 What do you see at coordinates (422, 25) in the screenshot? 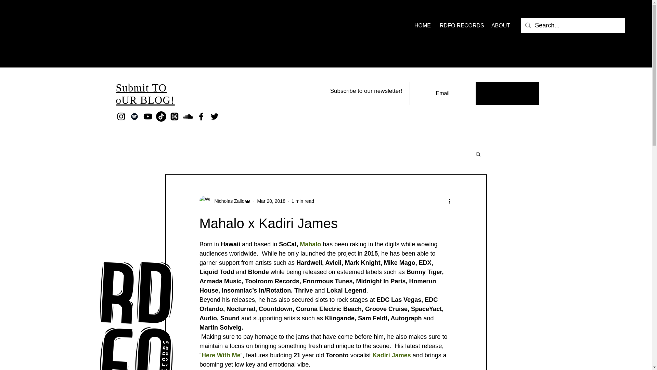
I see `HOME` at bounding box center [422, 25].